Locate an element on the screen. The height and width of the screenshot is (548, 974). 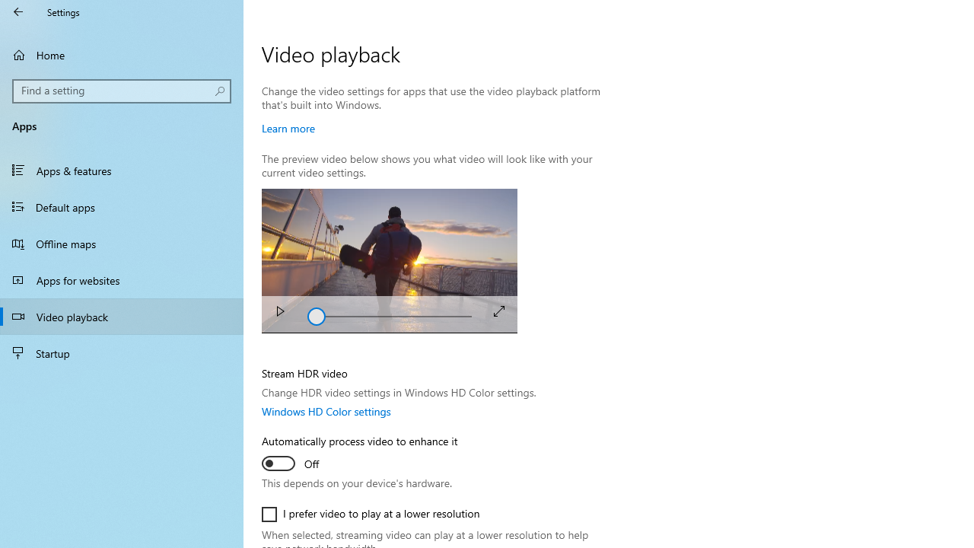
Full Screen is located at coordinates (499, 311).